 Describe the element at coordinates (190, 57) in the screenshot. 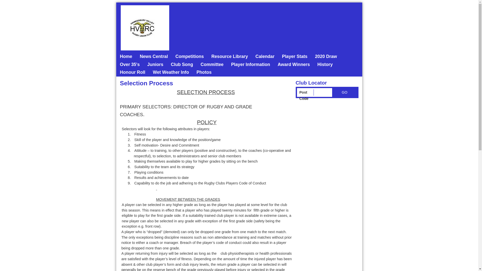

I see `Competitions` at that location.